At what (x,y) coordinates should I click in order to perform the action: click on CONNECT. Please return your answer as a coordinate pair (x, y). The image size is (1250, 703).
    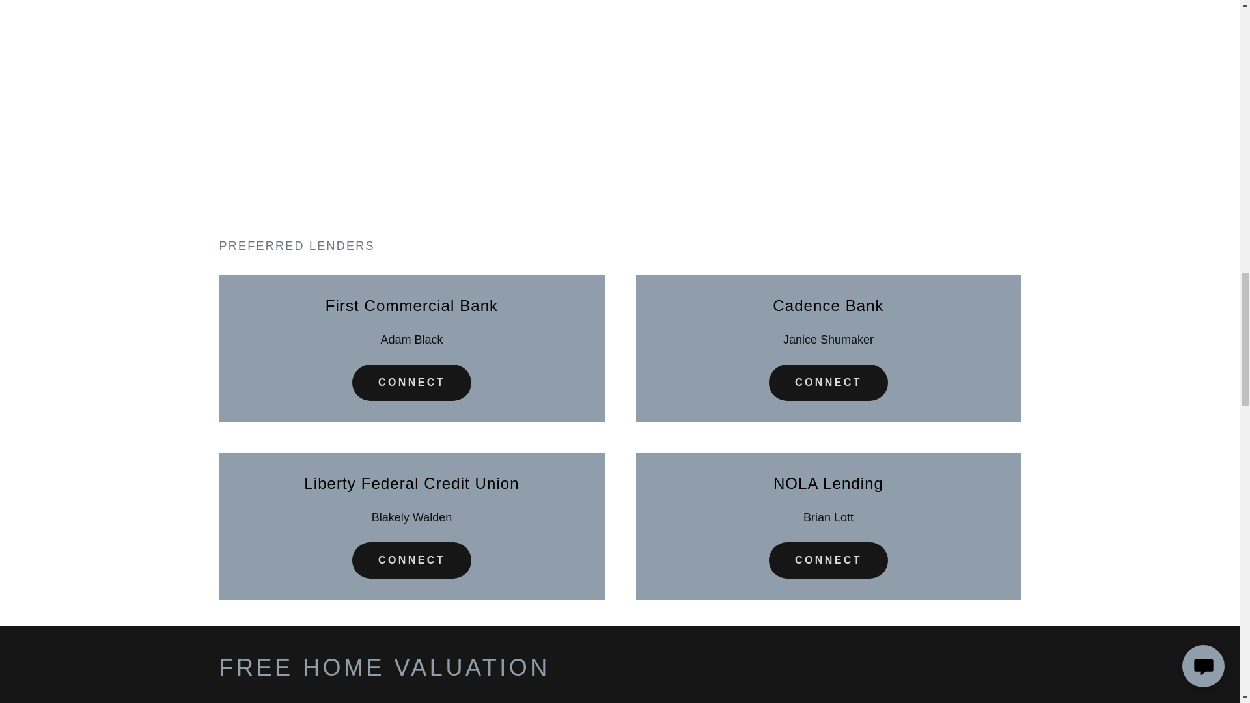
    Looking at the image, I should click on (828, 560).